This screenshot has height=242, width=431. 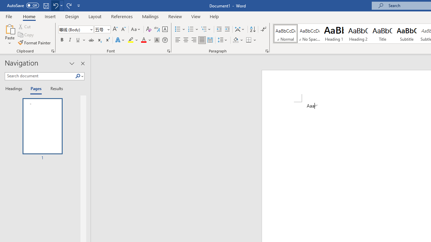 I want to click on Office Clipboard..., so click(x=53, y=51).